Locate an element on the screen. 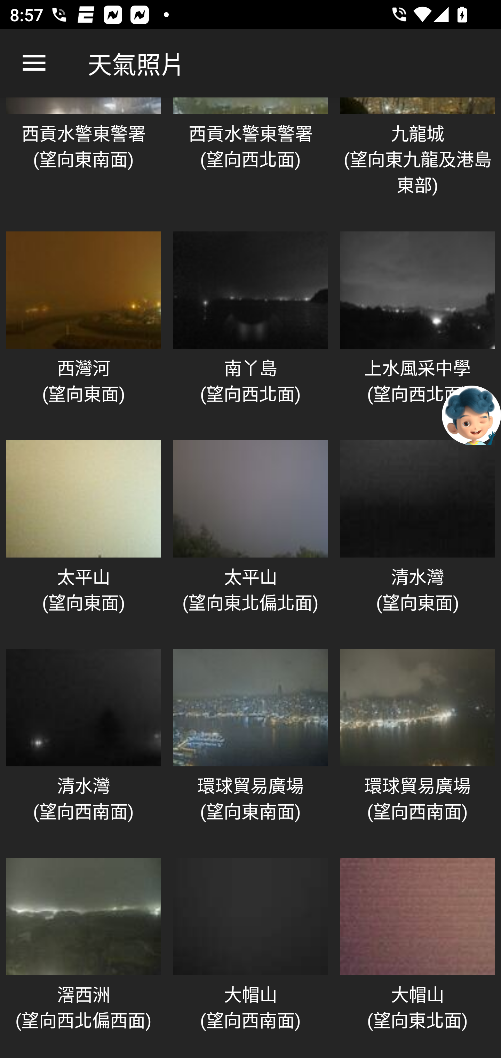  清水灣
(望向西南面) is located at coordinates (83, 746).